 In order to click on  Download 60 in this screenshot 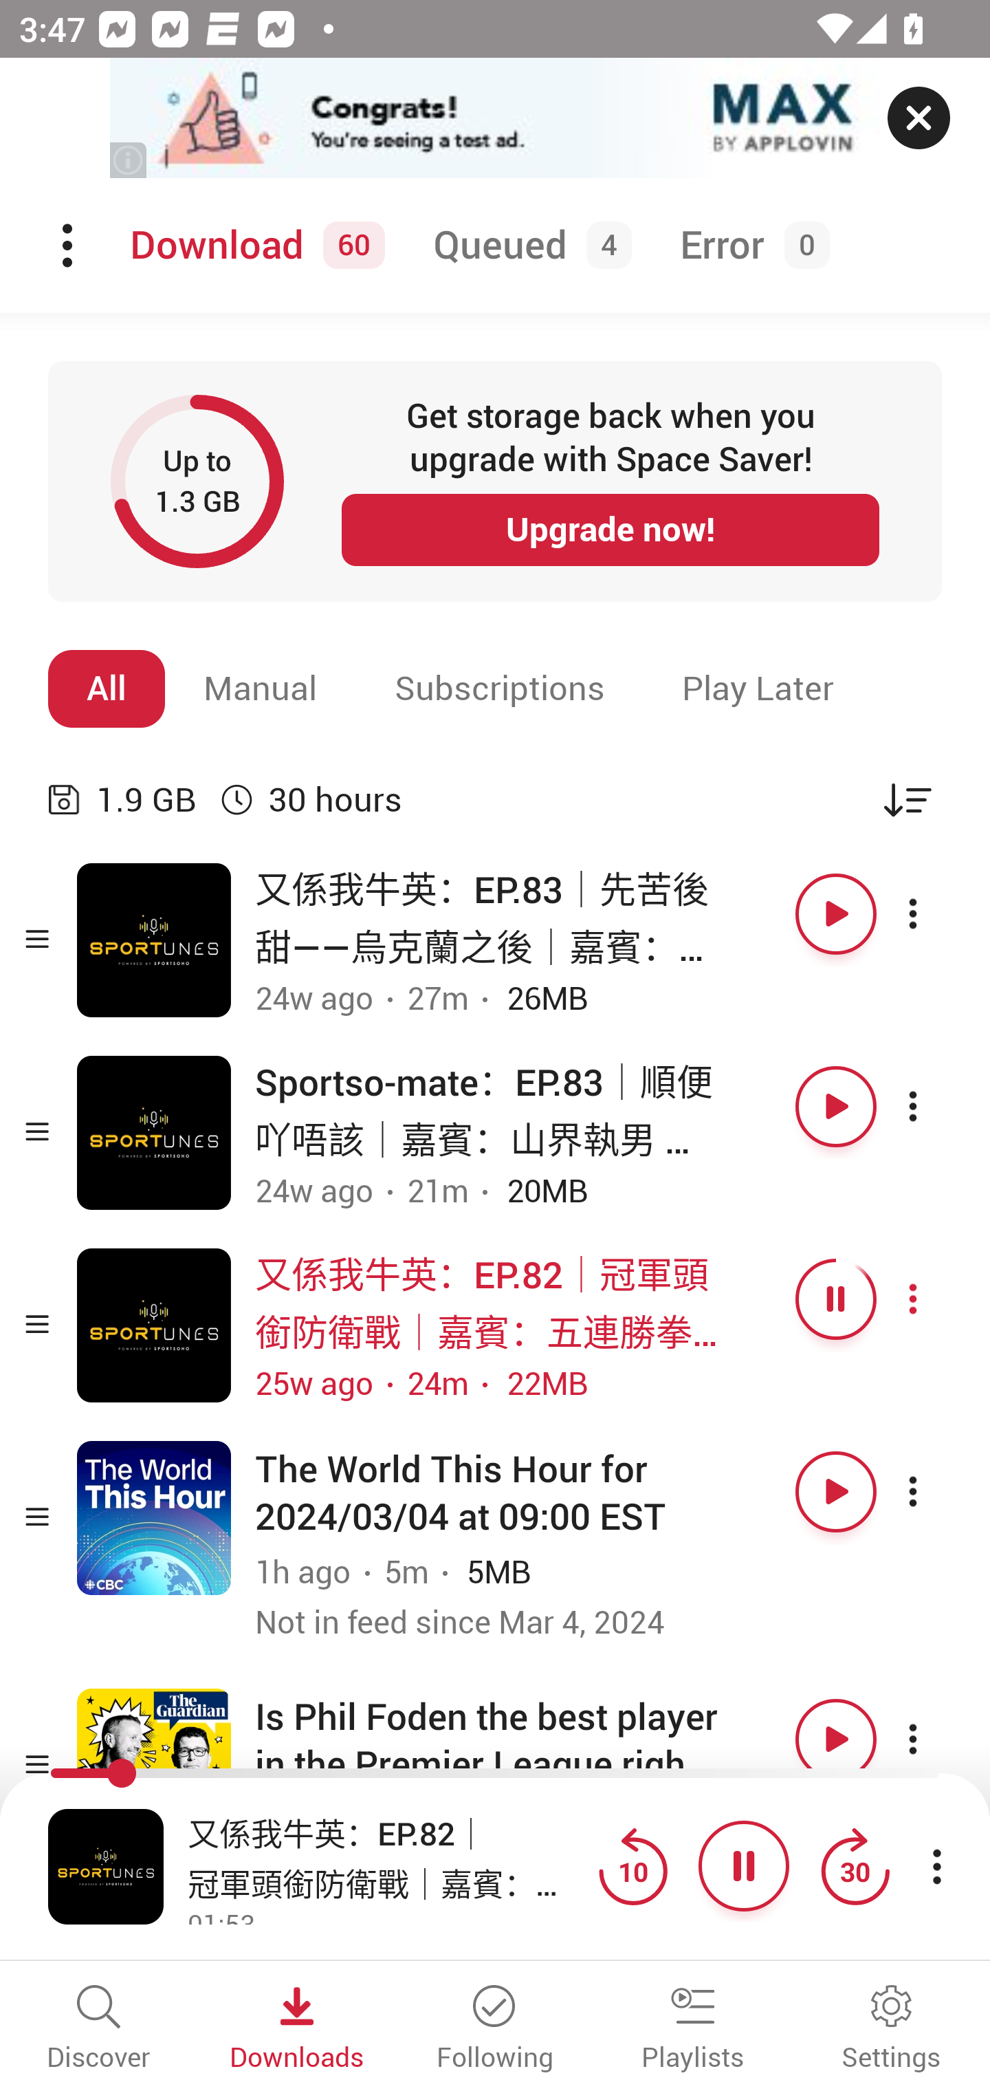, I will do `click(253, 246)`.